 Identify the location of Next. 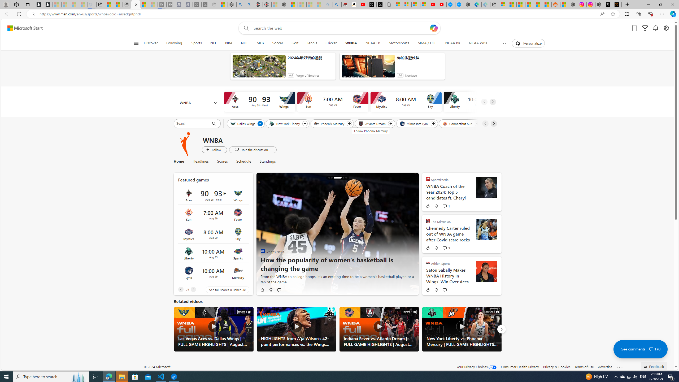
(501, 329).